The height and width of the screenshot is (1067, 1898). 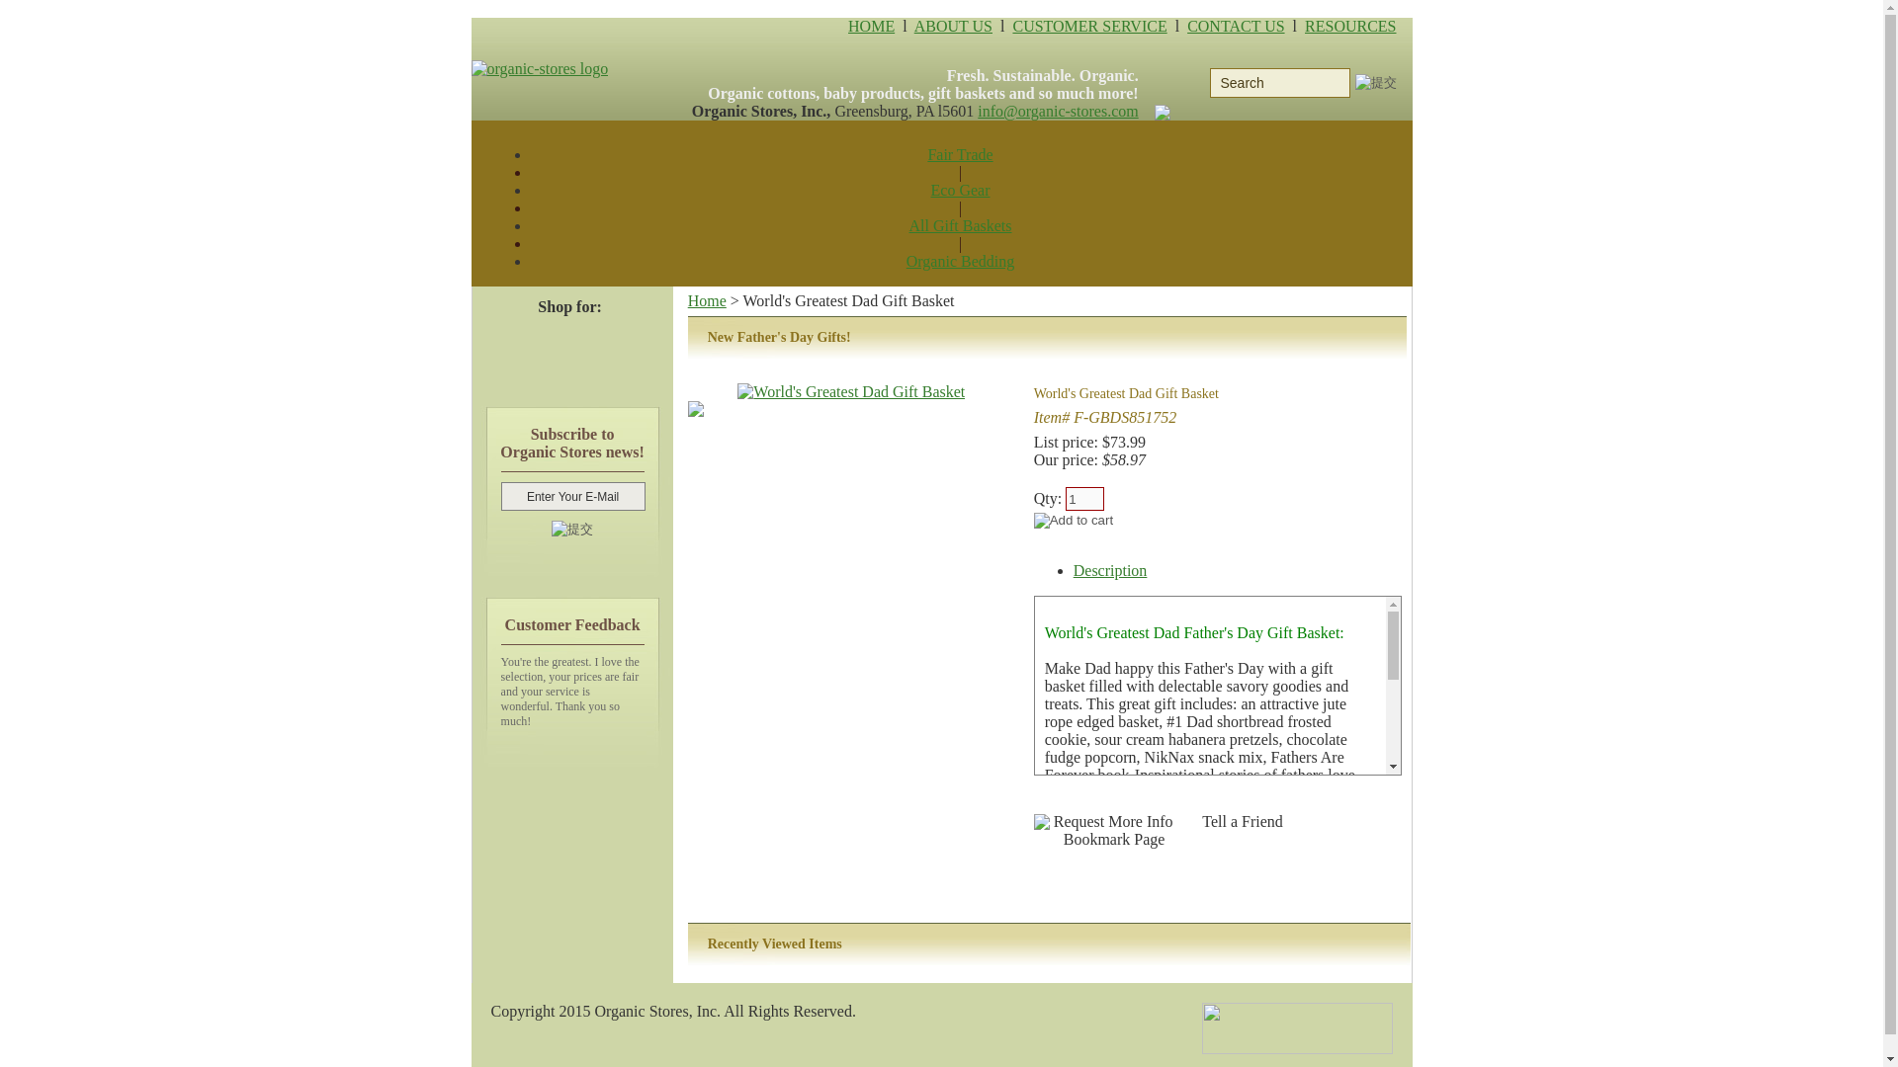 What do you see at coordinates (960, 261) in the screenshot?
I see `Organic Bedding` at bounding box center [960, 261].